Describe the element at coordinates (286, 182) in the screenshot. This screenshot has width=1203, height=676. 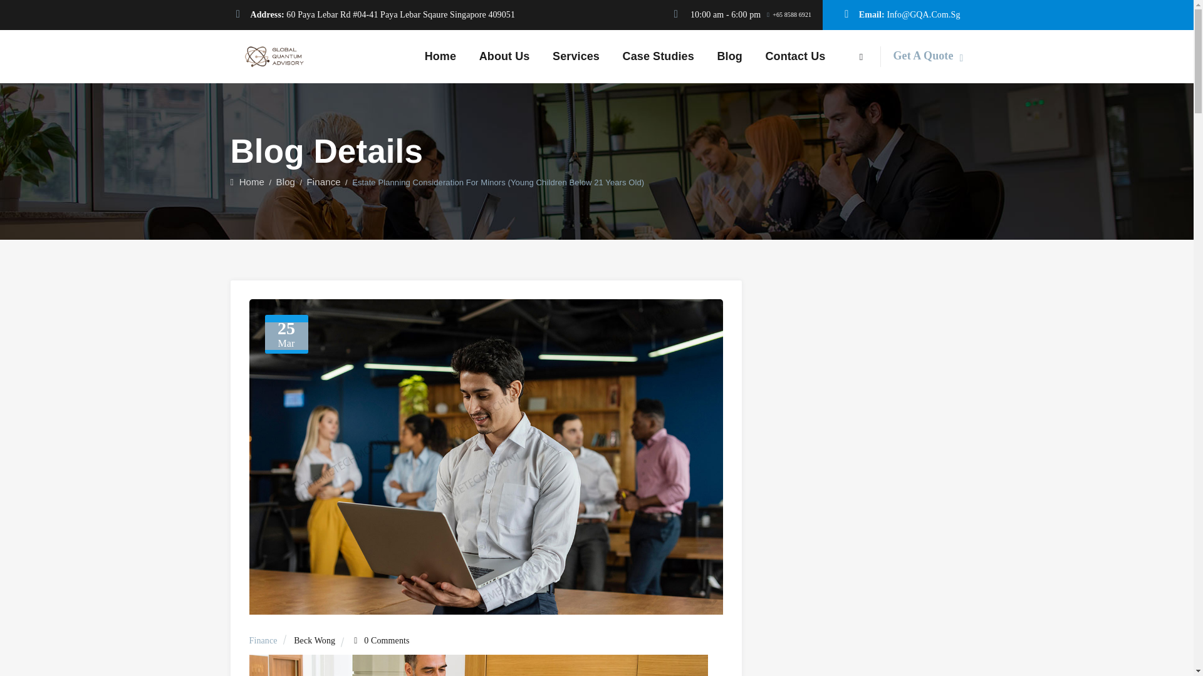
I see `Go to Blog.` at that location.